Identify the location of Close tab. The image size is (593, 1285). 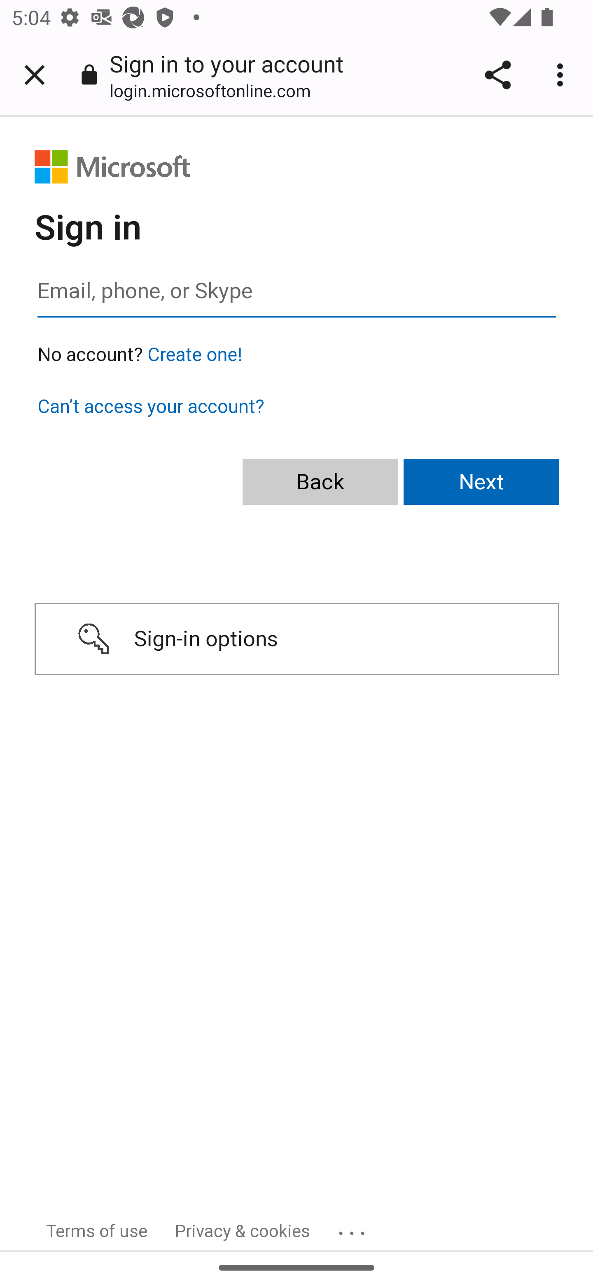
(35, 75).